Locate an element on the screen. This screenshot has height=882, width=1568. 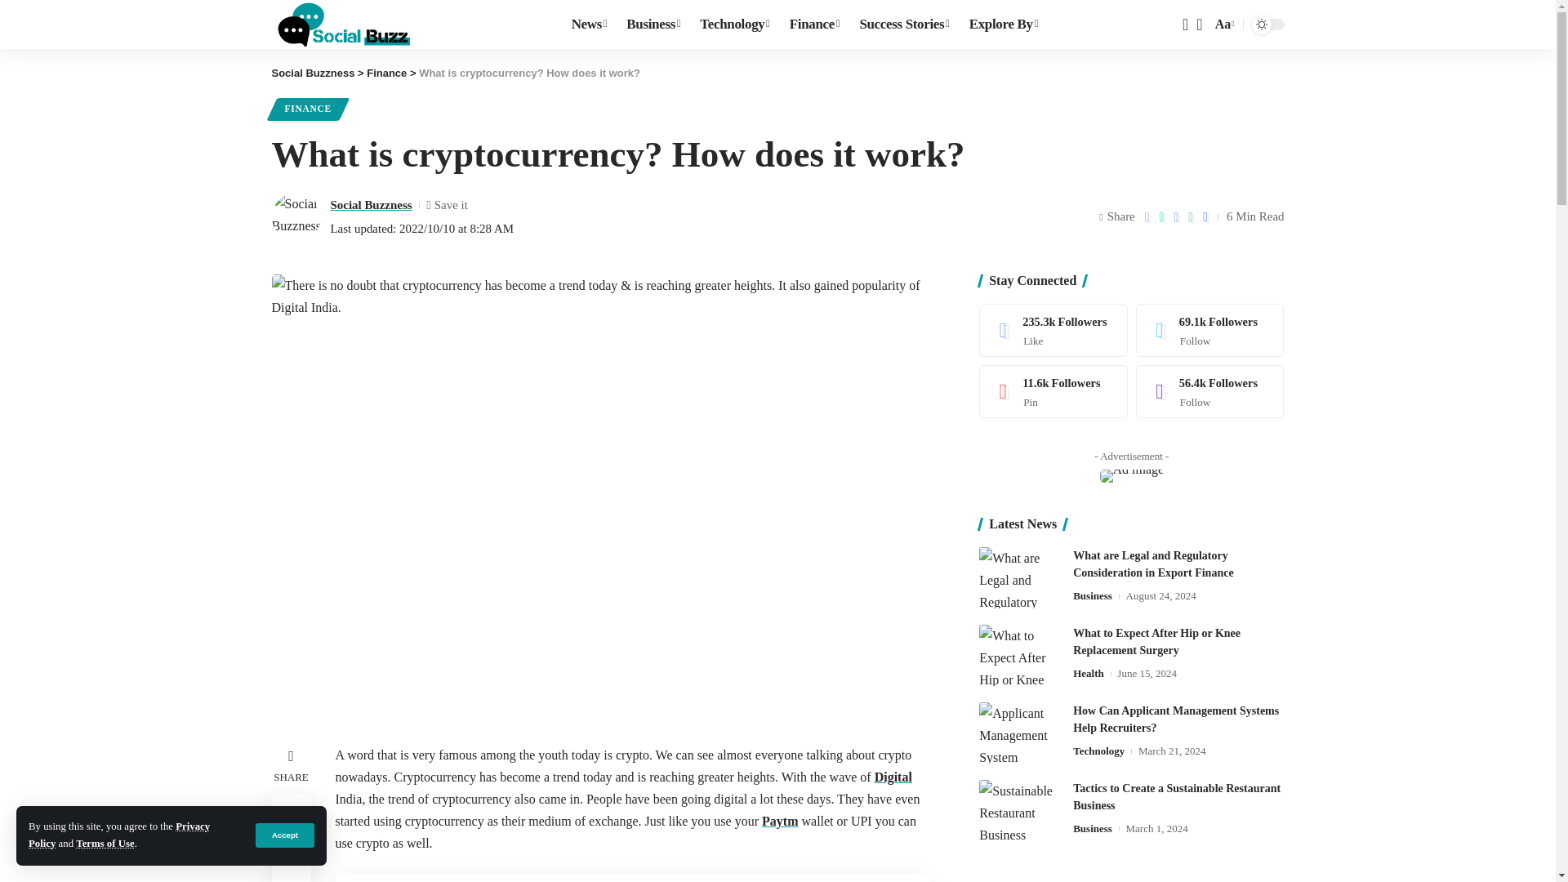
News is located at coordinates (590, 24).